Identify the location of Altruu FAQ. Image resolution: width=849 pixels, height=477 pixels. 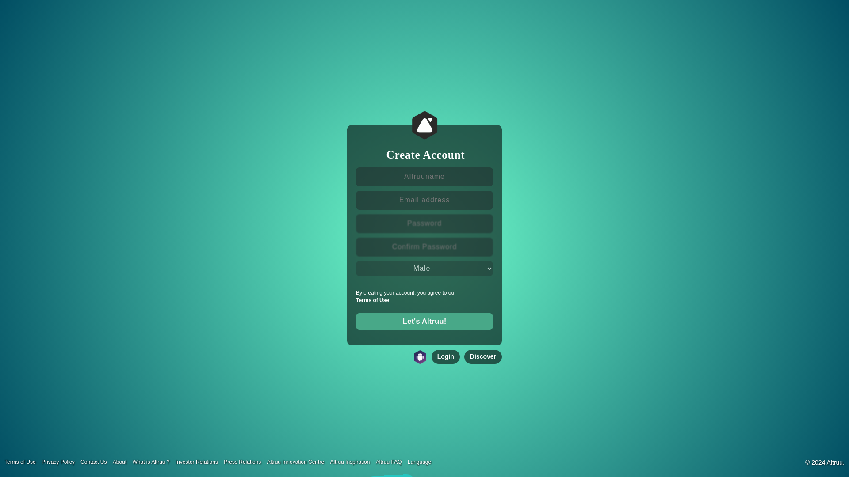
(391, 461).